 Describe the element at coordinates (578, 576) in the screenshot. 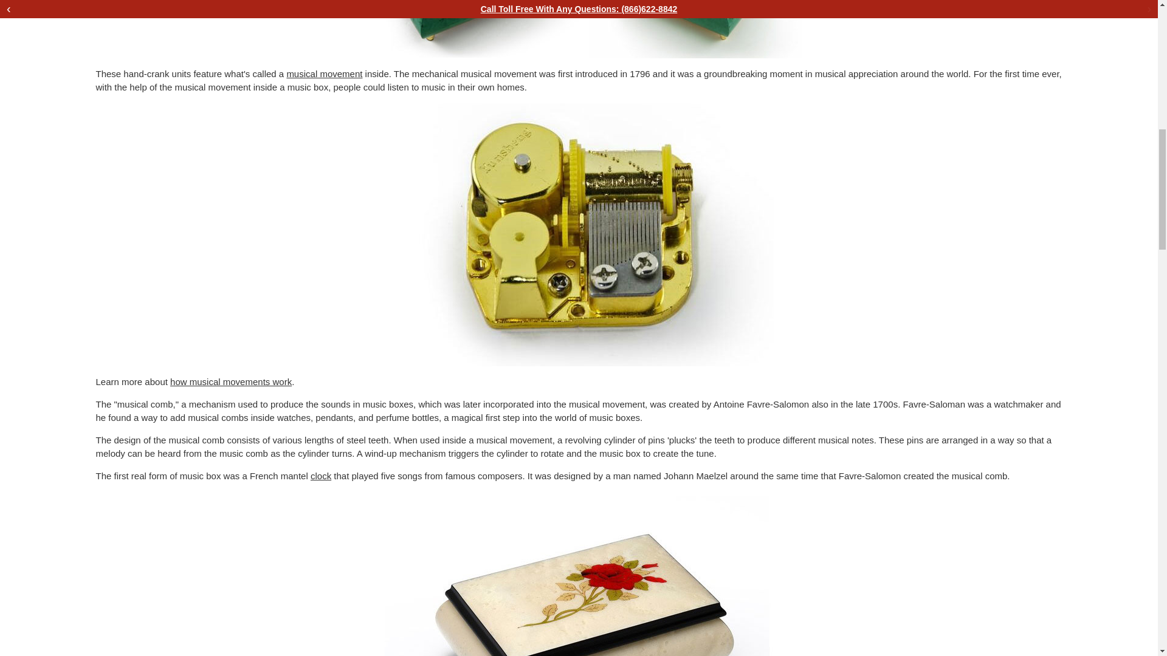

I see `Traditional Ivory Rose Inlay Music Box` at that location.